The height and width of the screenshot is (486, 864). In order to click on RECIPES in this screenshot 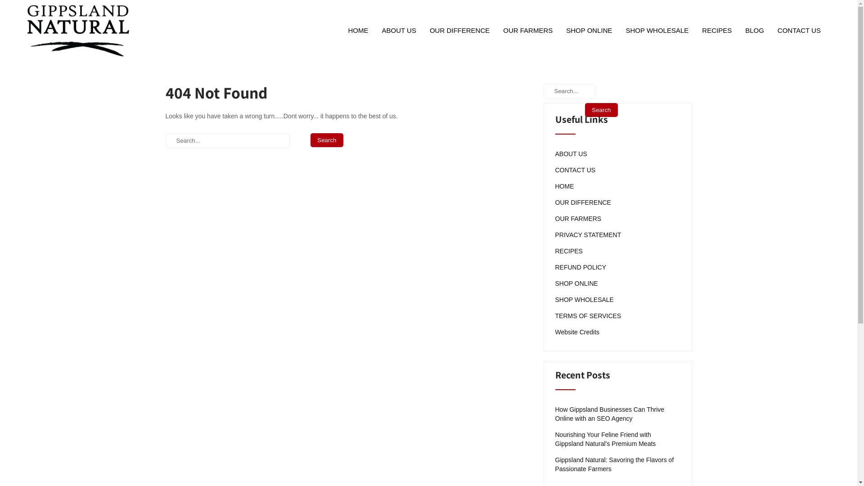, I will do `click(569, 251)`.